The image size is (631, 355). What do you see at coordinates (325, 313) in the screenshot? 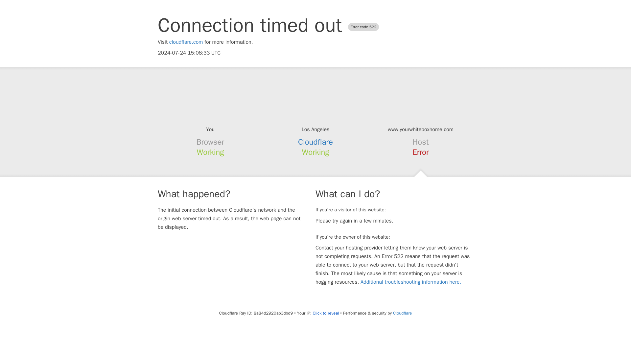
I see `Click to reveal` at bounding box center [325, 313].